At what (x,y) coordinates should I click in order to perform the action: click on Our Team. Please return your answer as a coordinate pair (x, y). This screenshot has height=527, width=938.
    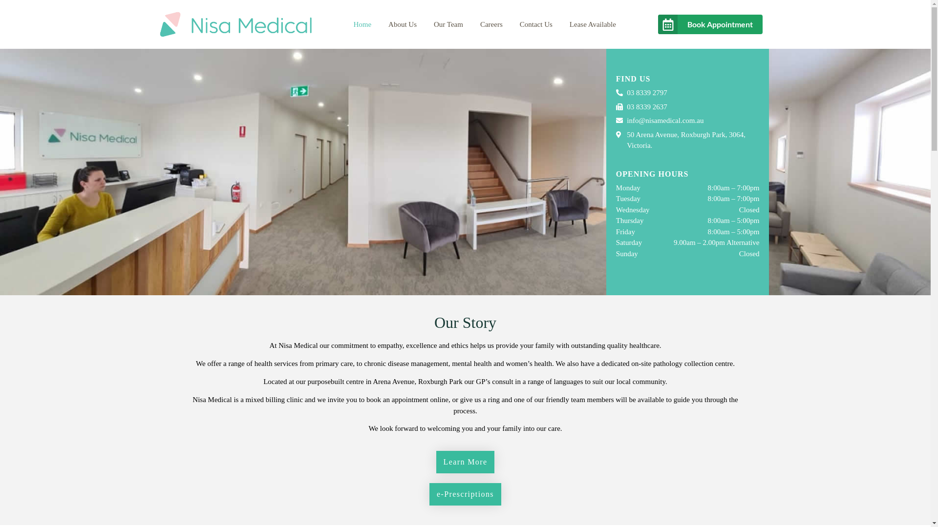
    Looking at the image, I should click on (448, 24).